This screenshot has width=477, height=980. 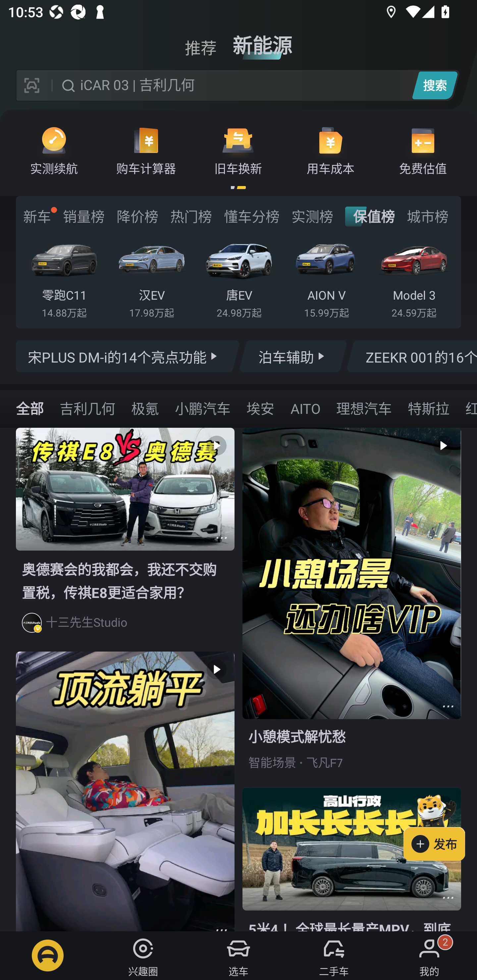 I want to click on  兴趣圈, so click(x=143, y=955).